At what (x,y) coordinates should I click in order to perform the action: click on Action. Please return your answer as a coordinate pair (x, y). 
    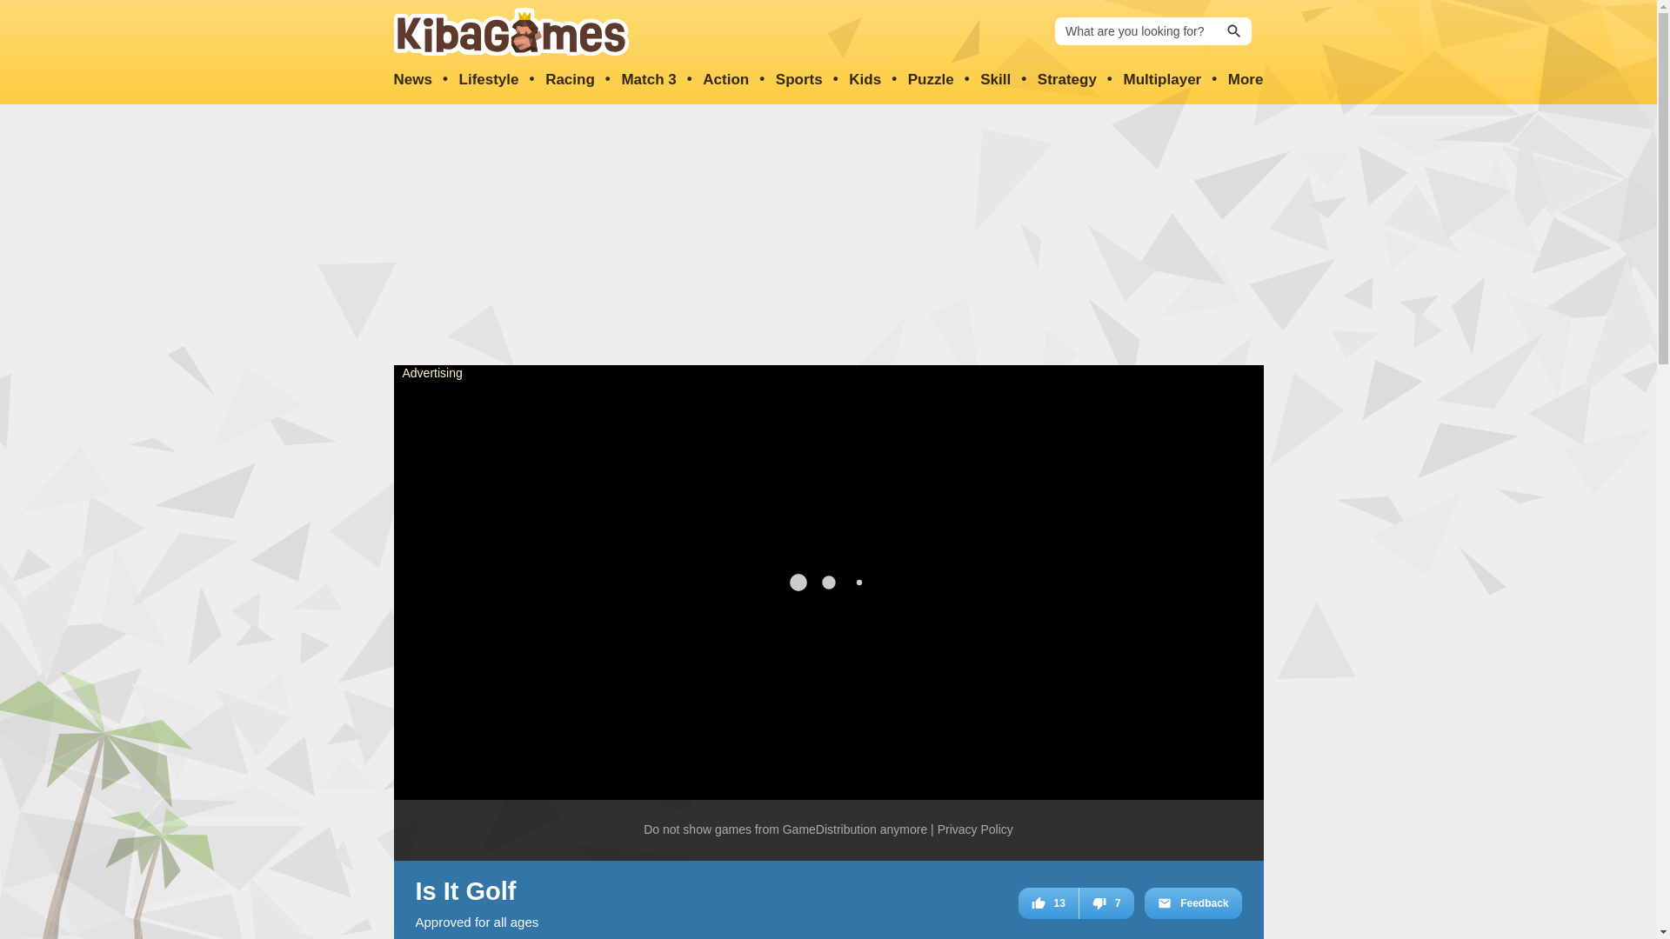
    Looking at the image, I should click on (725, 80).